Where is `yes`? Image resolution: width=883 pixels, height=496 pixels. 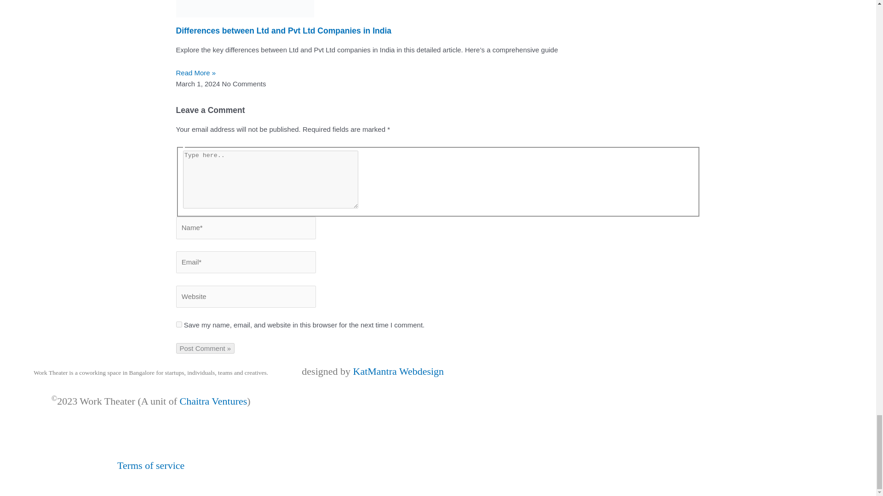
yes is located at coordinates (178, 324).